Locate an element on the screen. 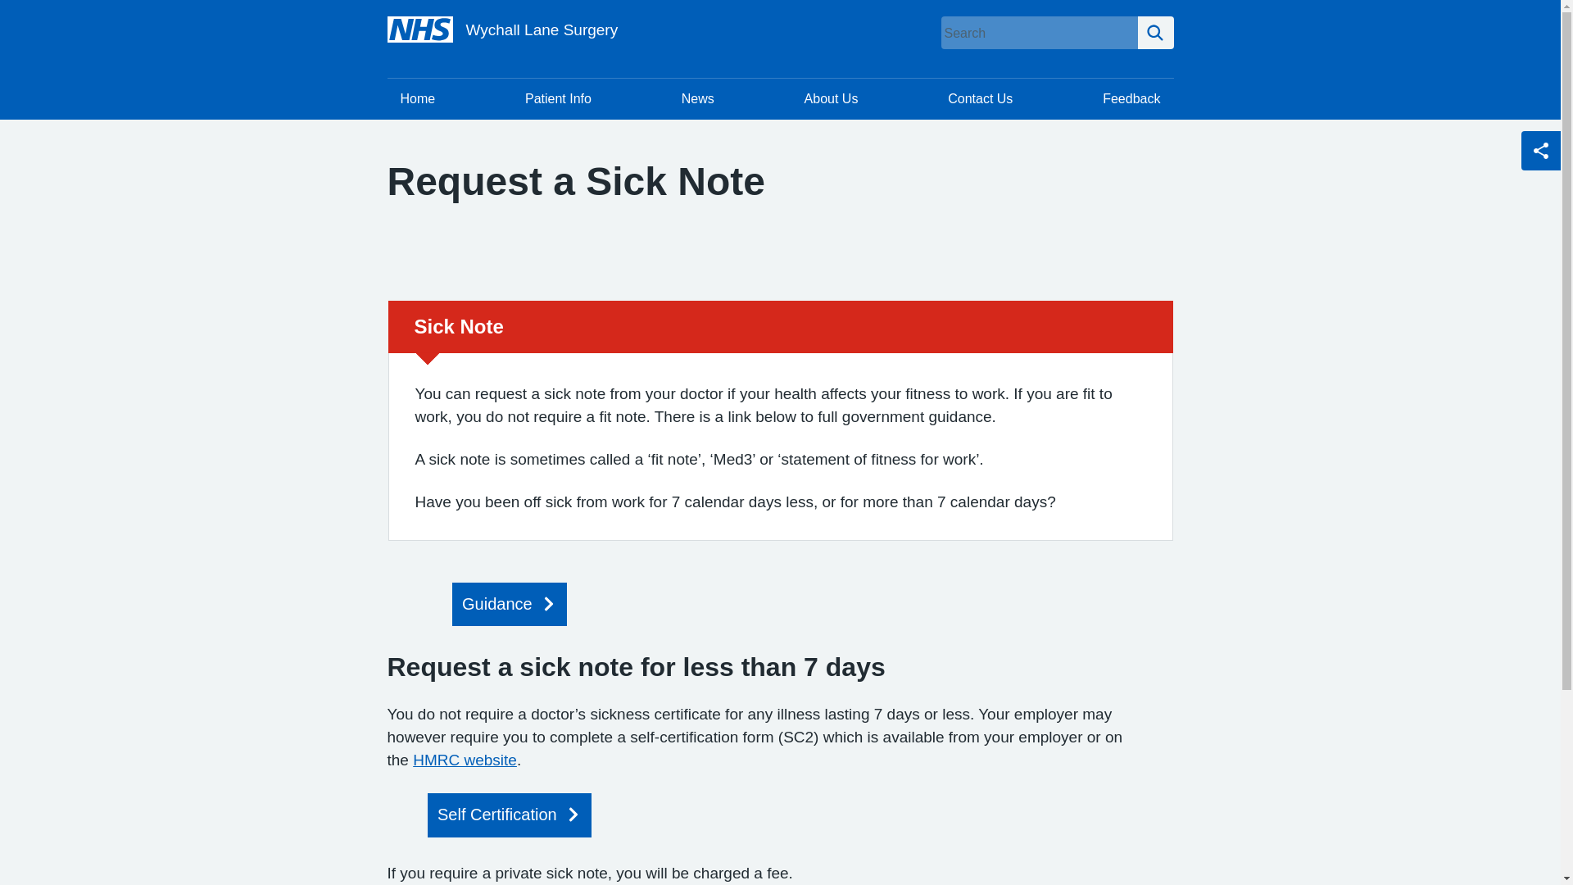 The width and height of the screenshot is (1573, 885). News is located at coordinates (698, 98).